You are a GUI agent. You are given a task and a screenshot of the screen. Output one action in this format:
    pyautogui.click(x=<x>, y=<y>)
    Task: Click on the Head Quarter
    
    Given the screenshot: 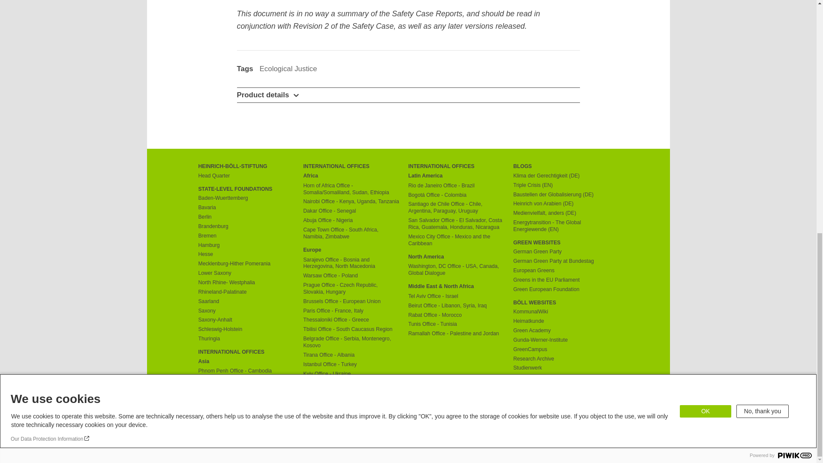 What is the action you would take?
    pyautogui.click(x=246, y=176)
    